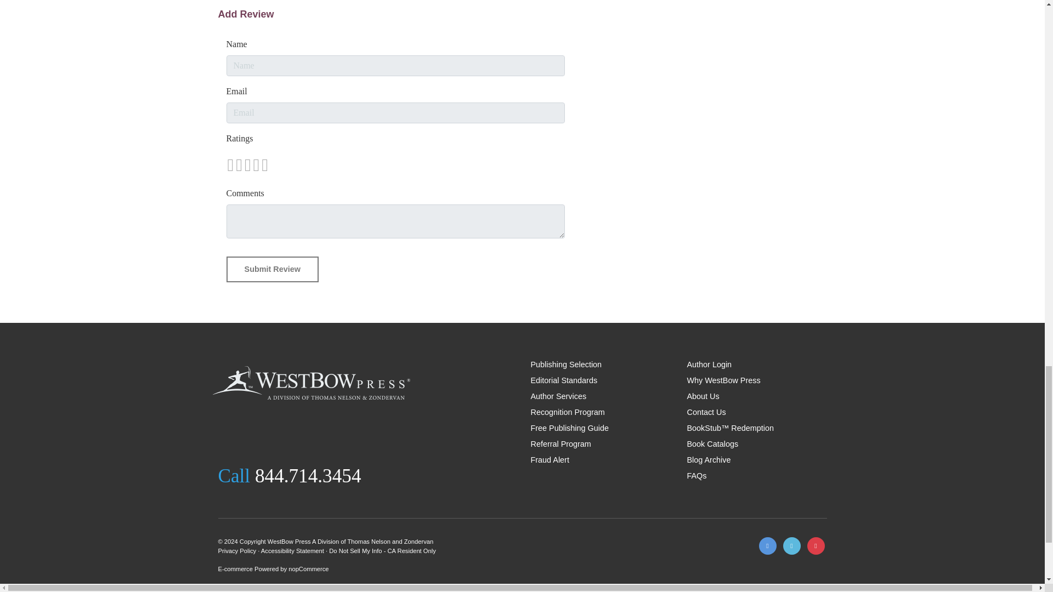  What do you see at coordinates (247, 164) in the screenshot?
I see `Not Rated` at bounding box center [247, 164].